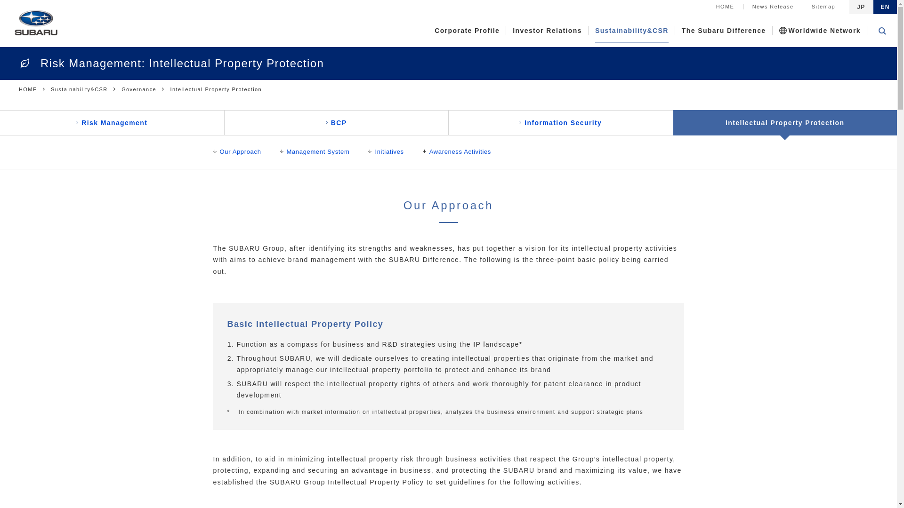  What do you see at coordinates (885, 7) in the screenshot?
I see `English` at bounding box center [885, 7].